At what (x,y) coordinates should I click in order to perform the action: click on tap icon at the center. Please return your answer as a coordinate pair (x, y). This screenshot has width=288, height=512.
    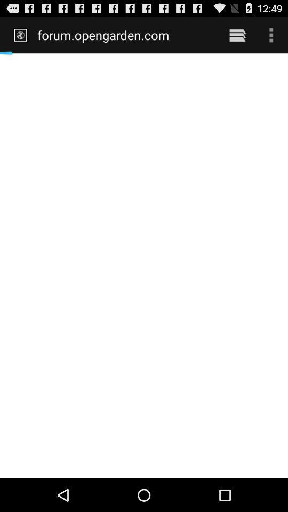
    Looking at the image, I should click on (144, 266).